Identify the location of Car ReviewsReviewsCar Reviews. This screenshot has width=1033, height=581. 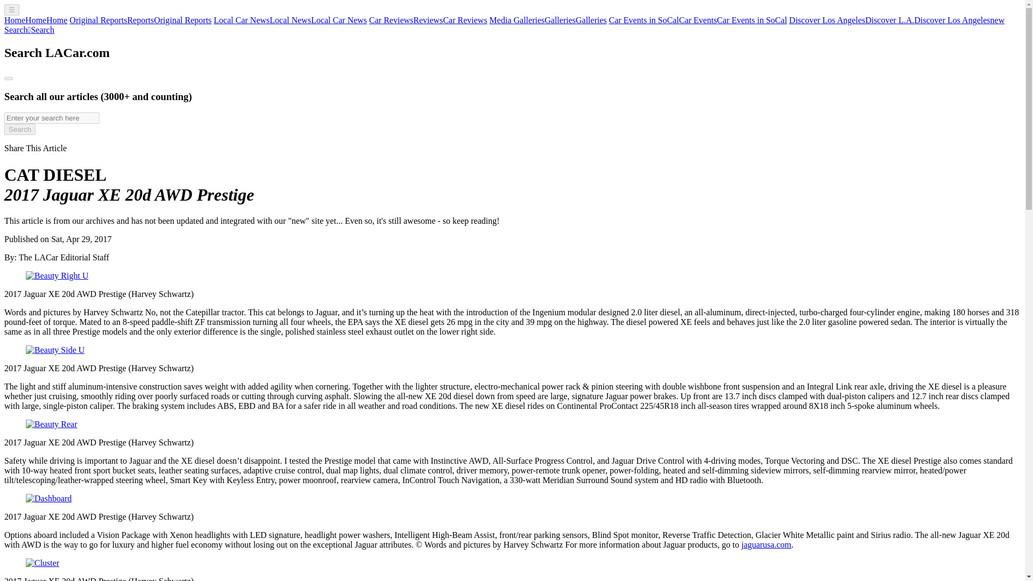
(428, 20).